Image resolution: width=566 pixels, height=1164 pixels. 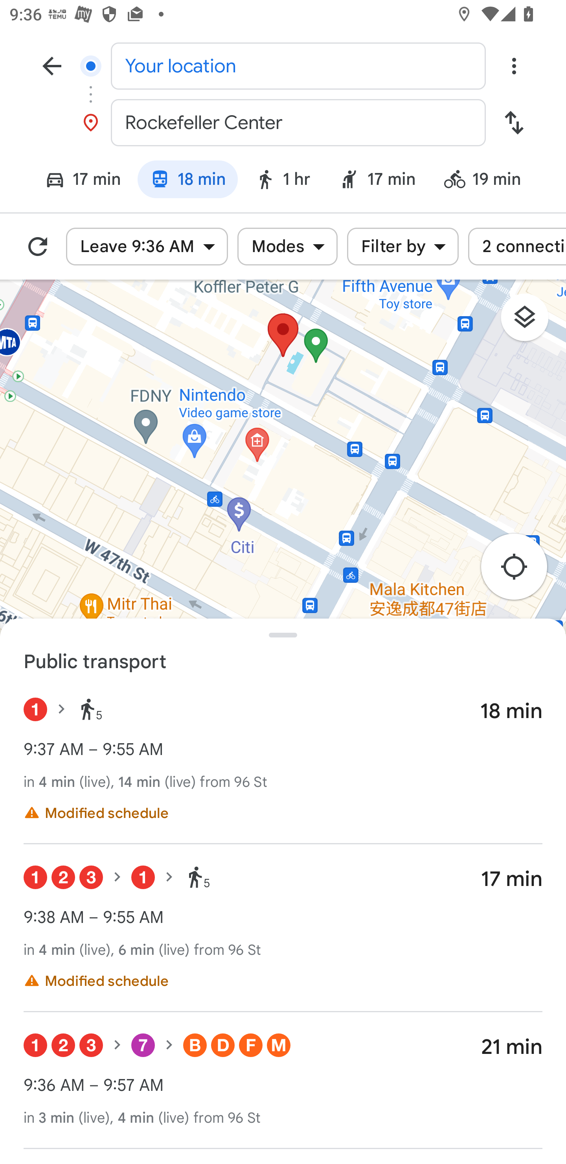 I want to click on Refresh, so click(x=38, y=247).